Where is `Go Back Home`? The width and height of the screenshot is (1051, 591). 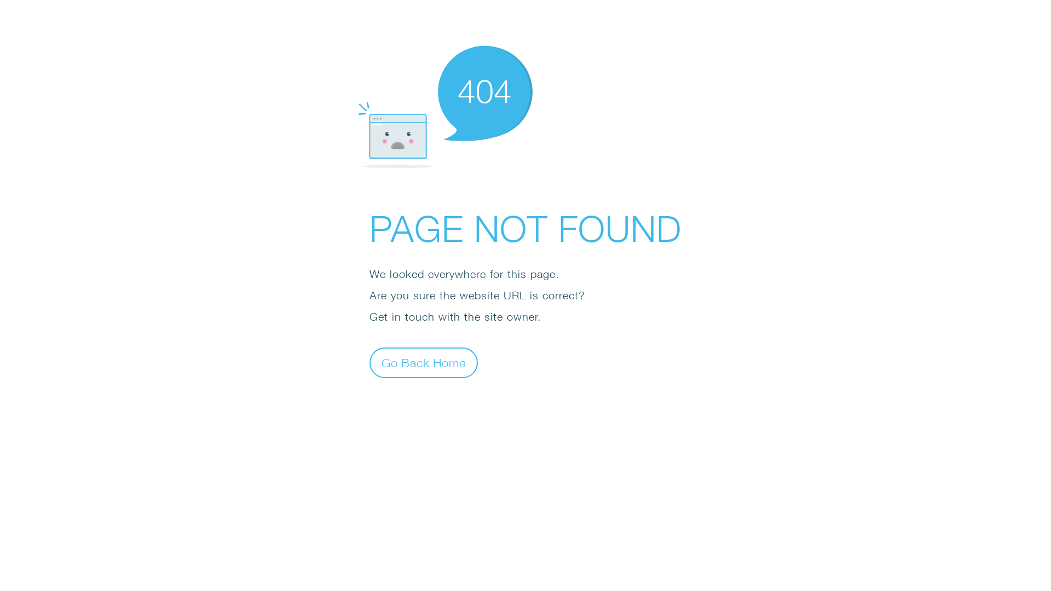 Go Back Home is located at coordinates (424, 362).